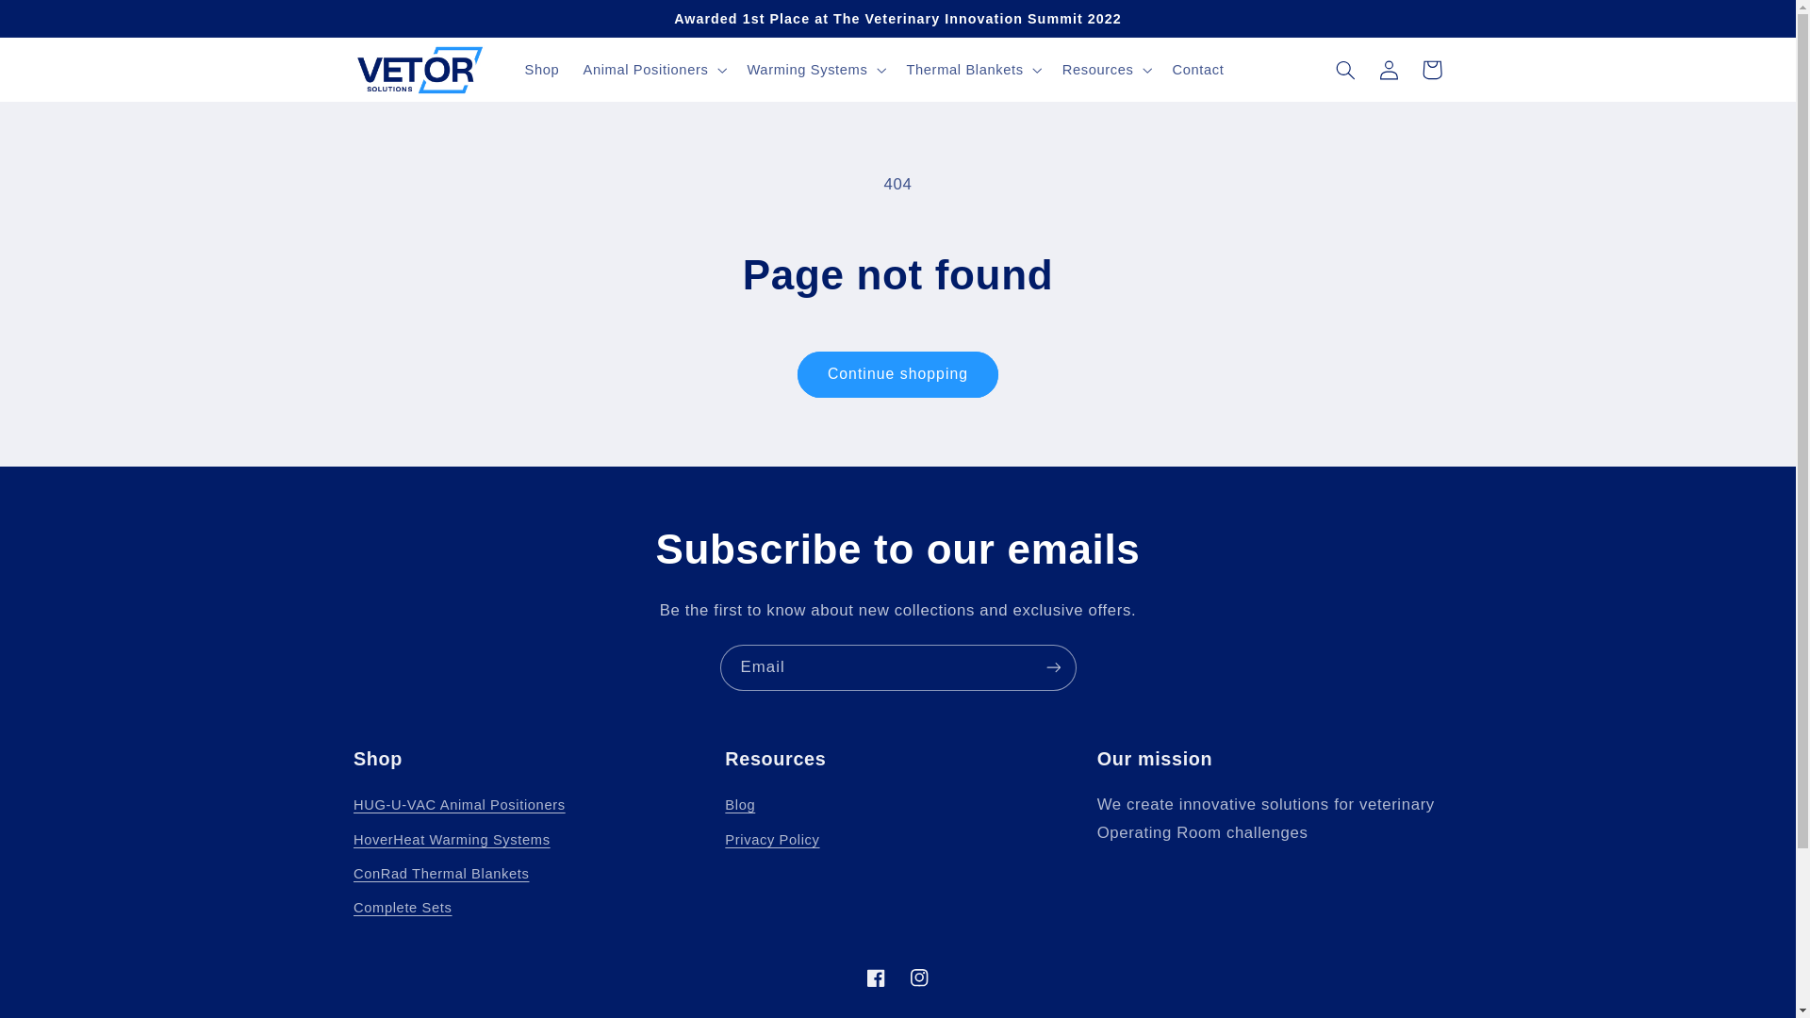 The height and width of the screenshot is (1018, 1810). What do you see at coordinates (59, 23) in the screenshot?
I see `Skip to content` at bounding box center [59, 23].